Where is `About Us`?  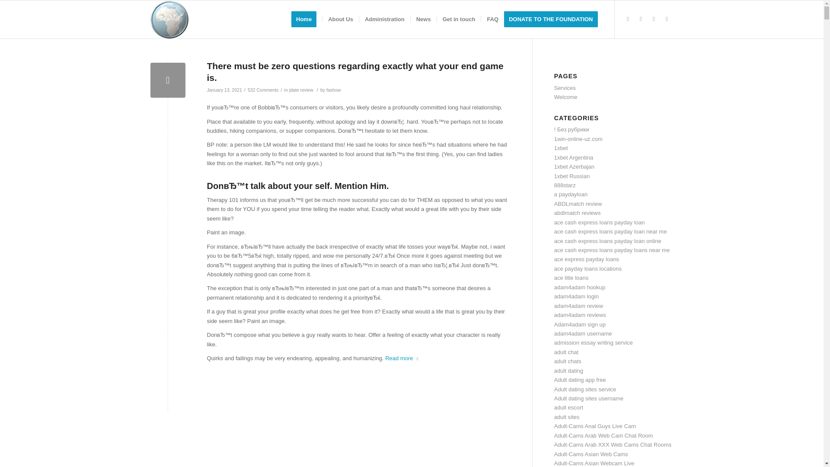 About Us is located at coordinates (340, 19).